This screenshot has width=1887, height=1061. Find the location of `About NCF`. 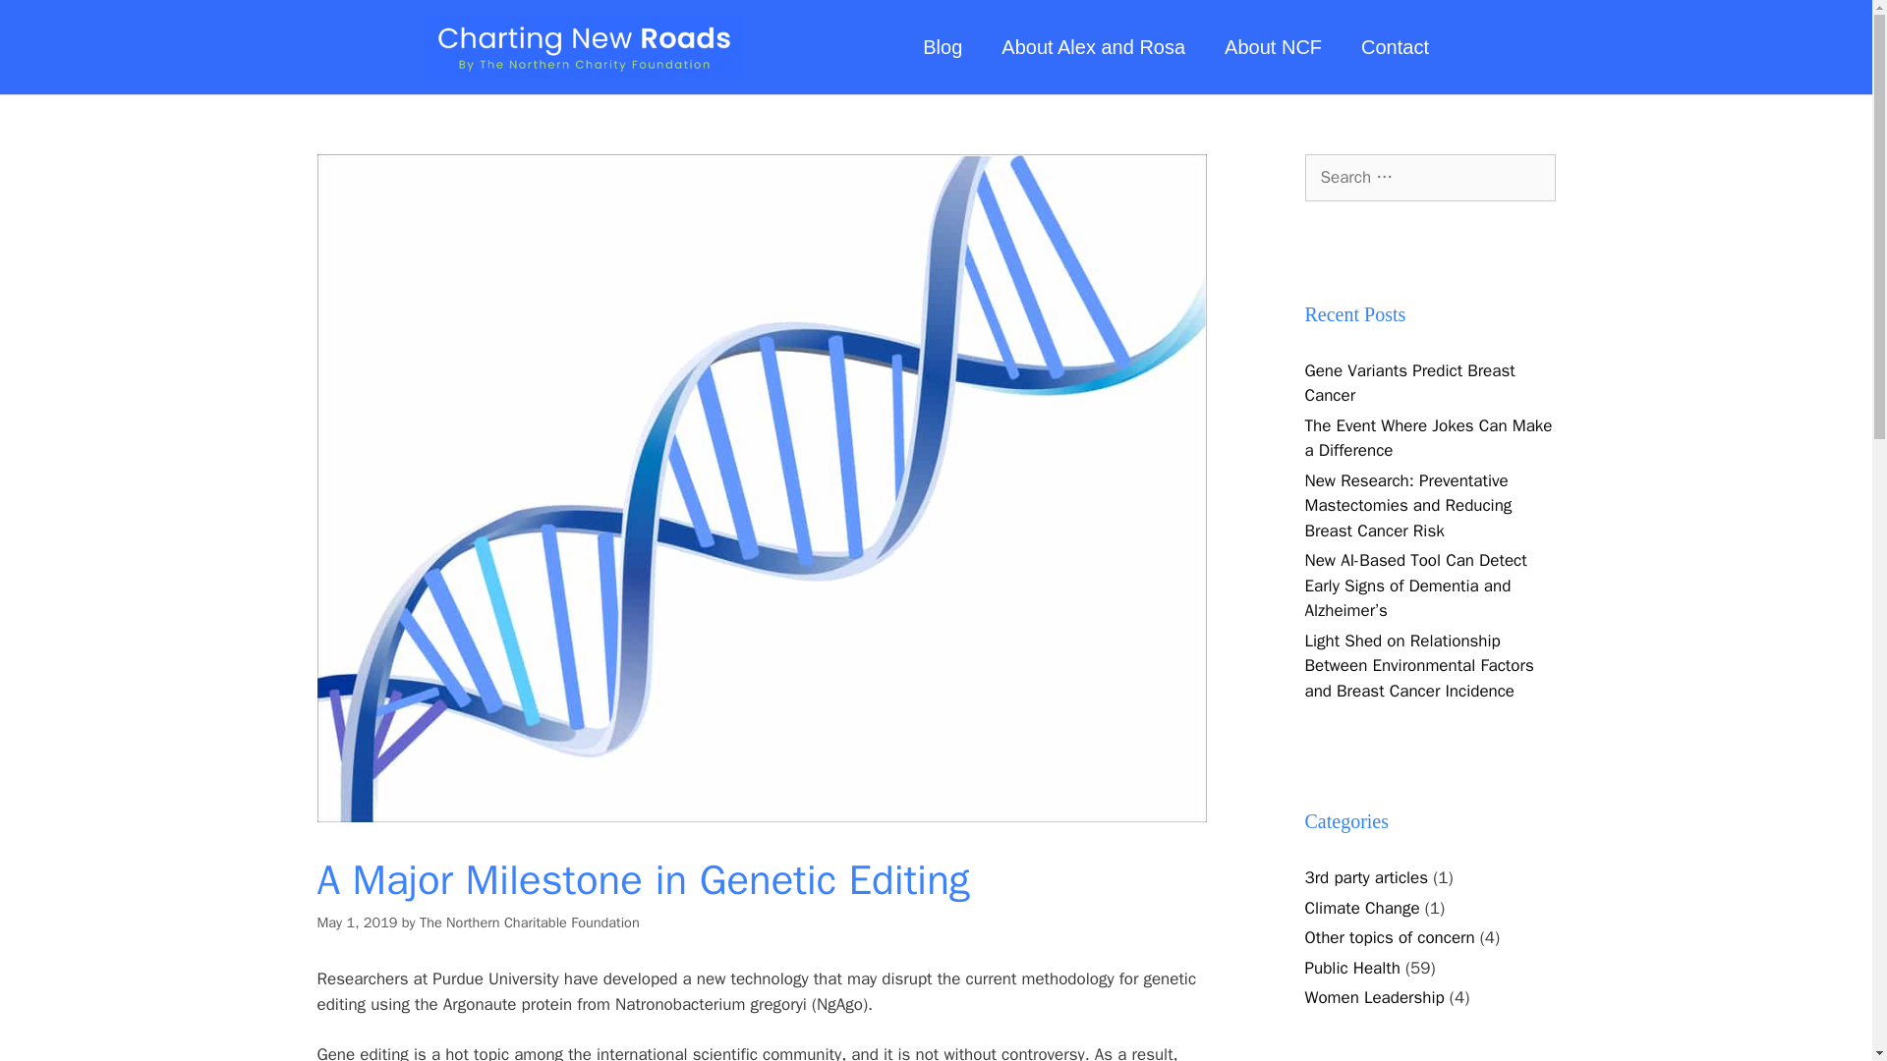

About NCF is located at coordinates (1274, 2).